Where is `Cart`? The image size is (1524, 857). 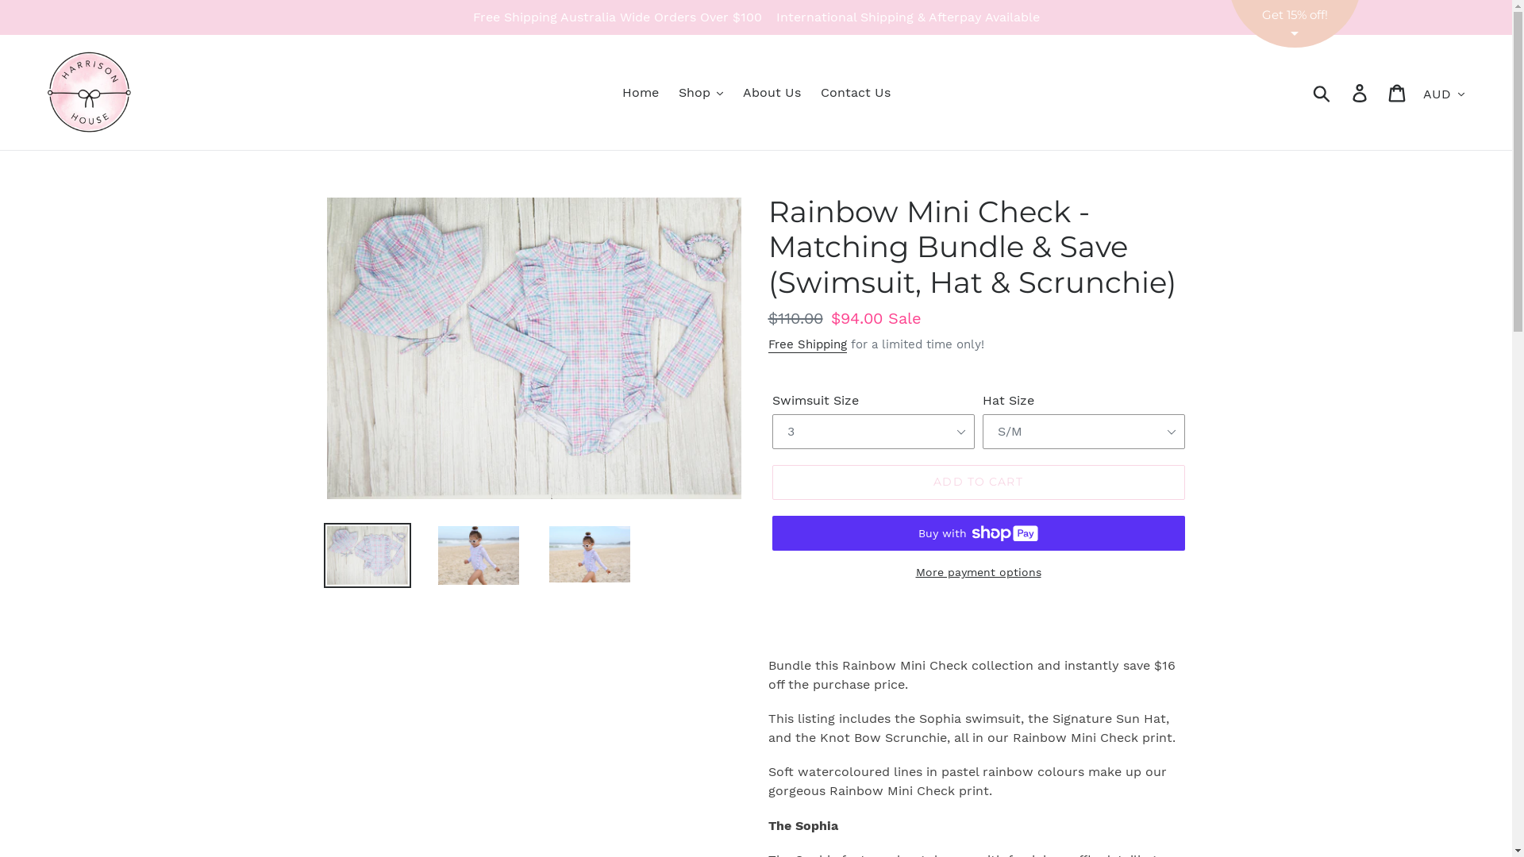
Cart is located at coordinates (1399, 92).